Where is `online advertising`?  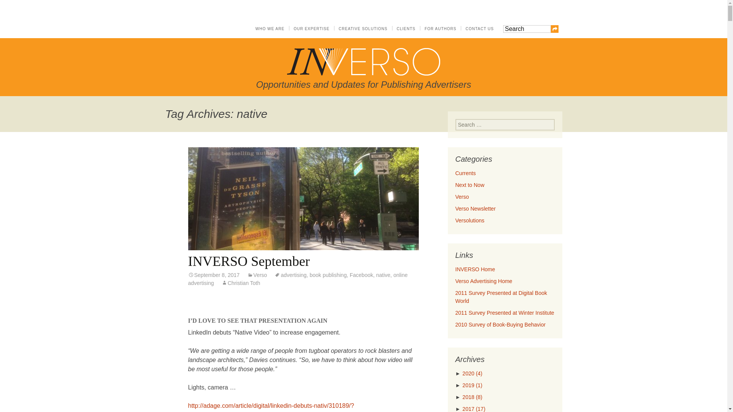 online advertising is located at coordinates (297, 278).